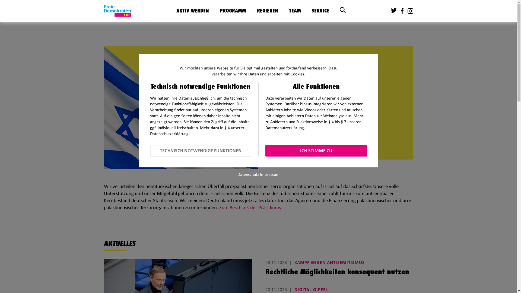 The width and height of the screenshot is (521, 293). Describe the element at coordinates (211, 28) in the screenshot. I see `Mitglied werden` at that location.